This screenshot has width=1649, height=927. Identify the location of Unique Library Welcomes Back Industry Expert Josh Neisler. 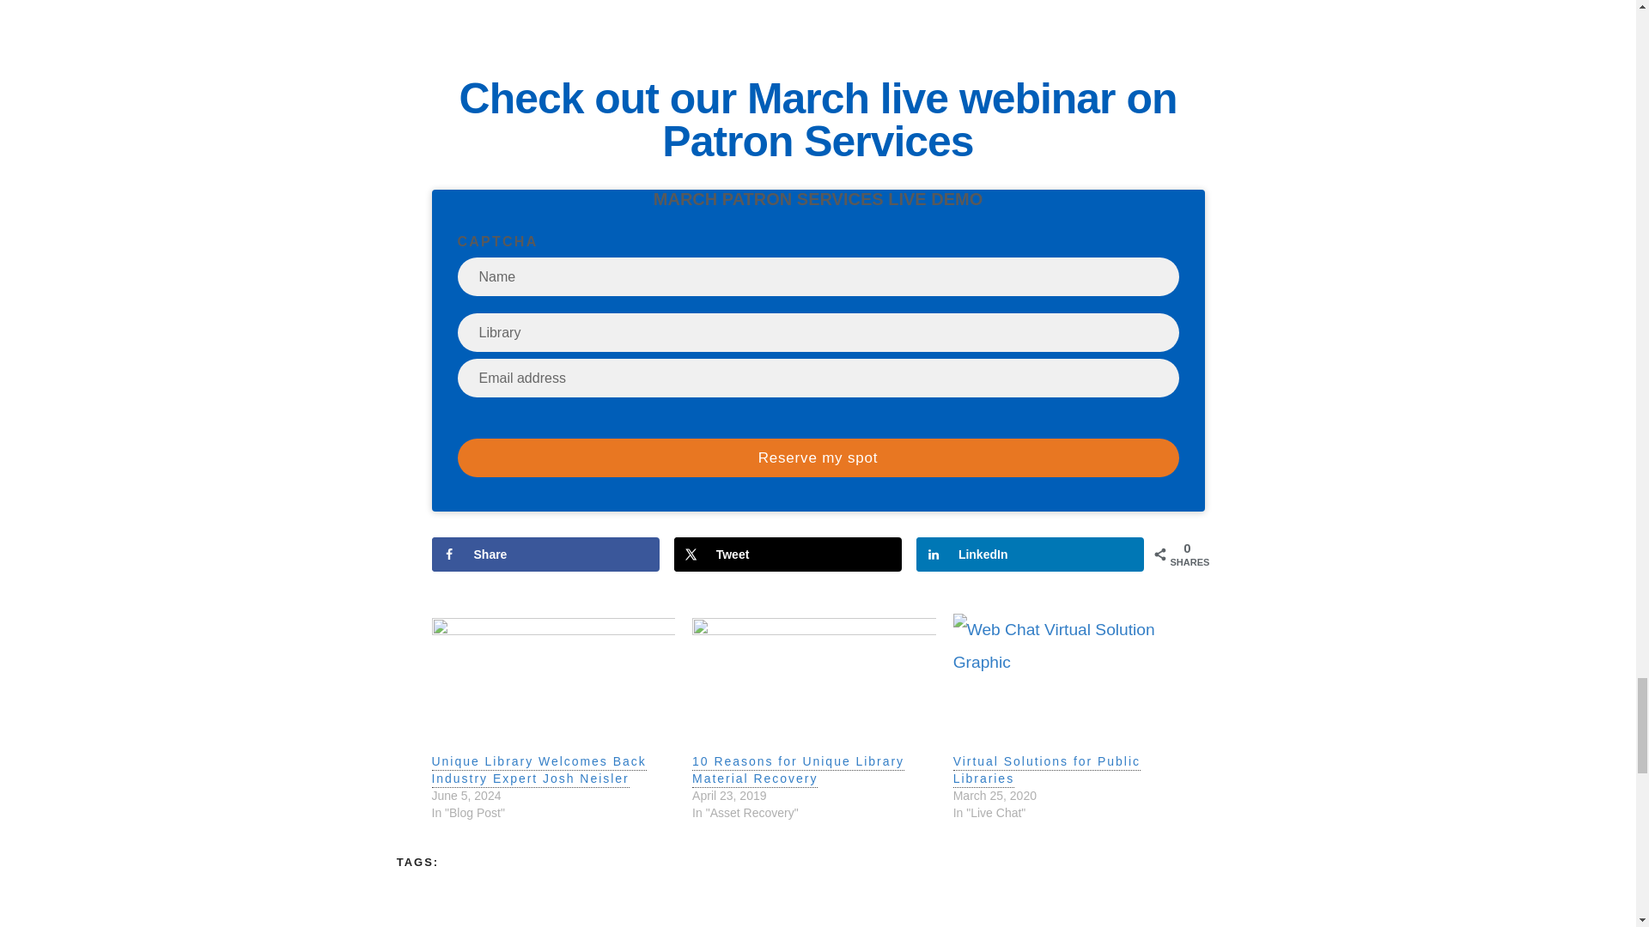
(538, 771).